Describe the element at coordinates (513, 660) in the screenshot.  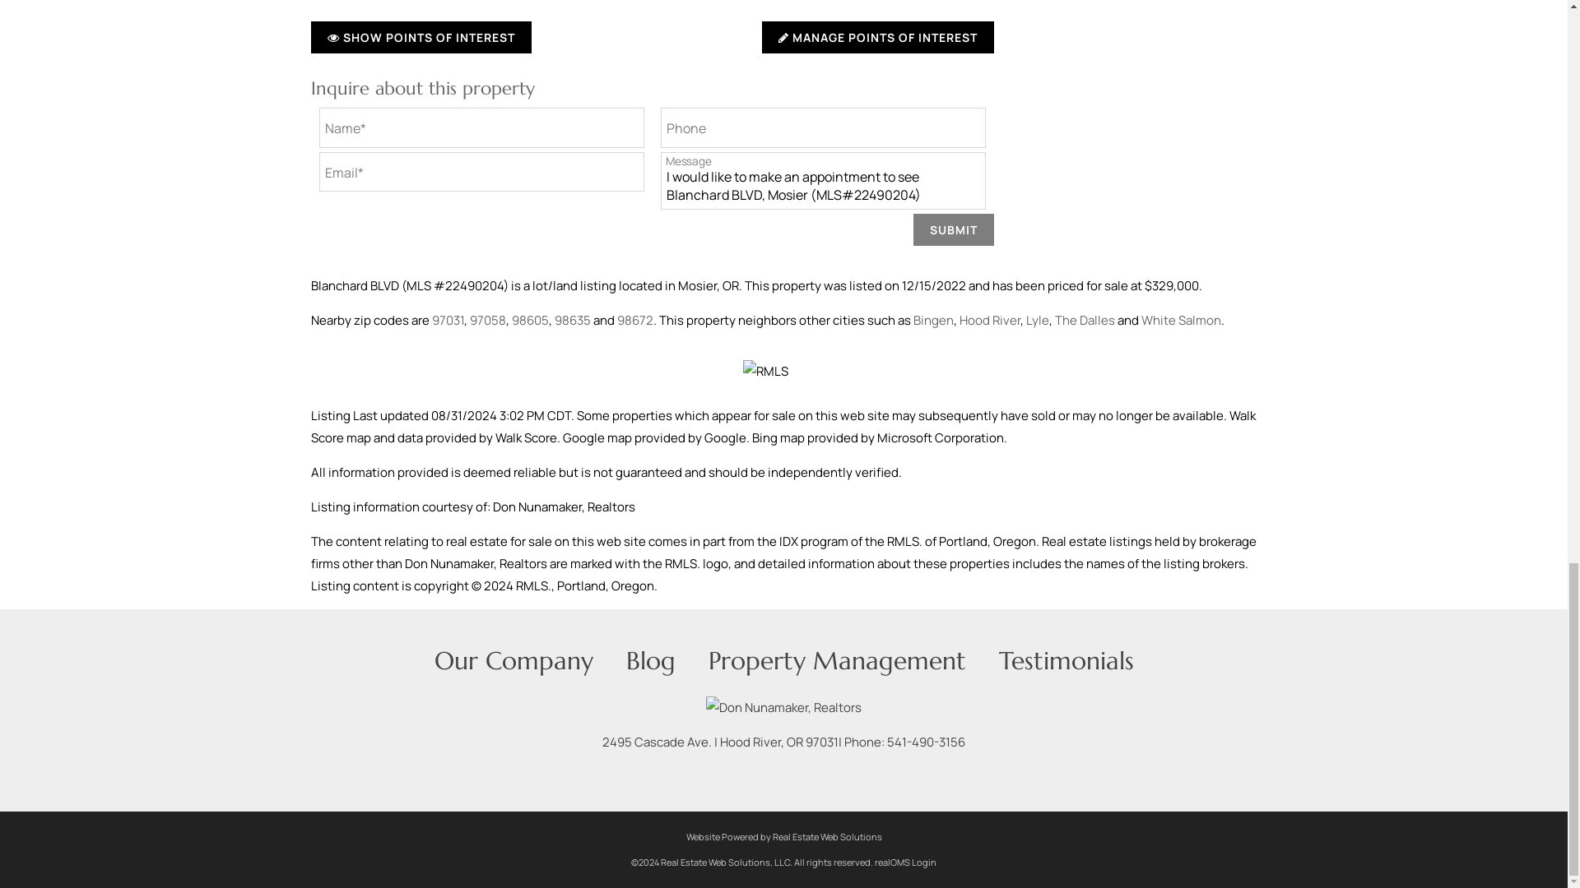
I see `Our Company` at that location.